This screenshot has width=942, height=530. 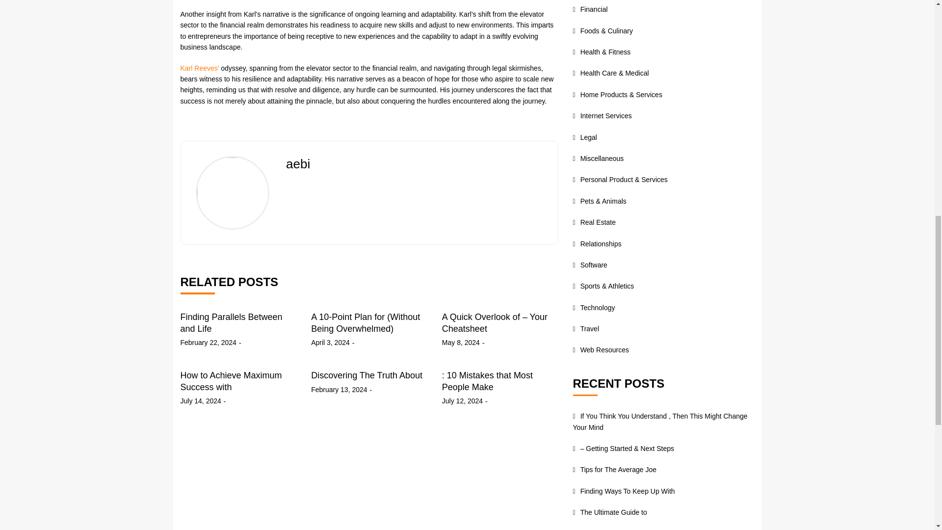 What do you see at coordinates (231, 381) in the screenshot?
I see `How to Achieve Maximum Success with` at bounding box center [231, 381].